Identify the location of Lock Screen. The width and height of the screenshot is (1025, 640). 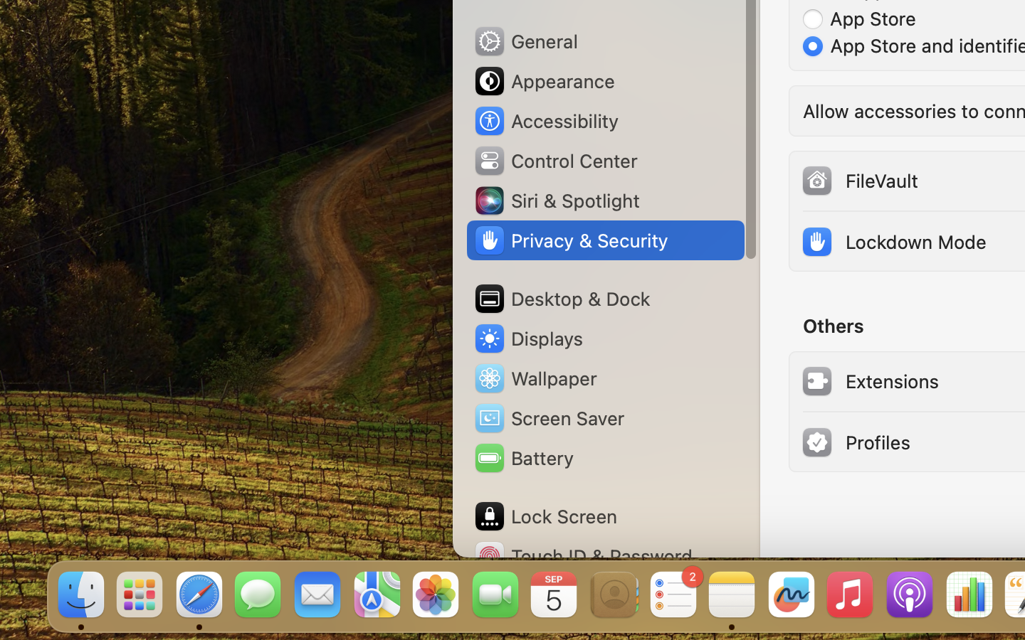
(545, 516).